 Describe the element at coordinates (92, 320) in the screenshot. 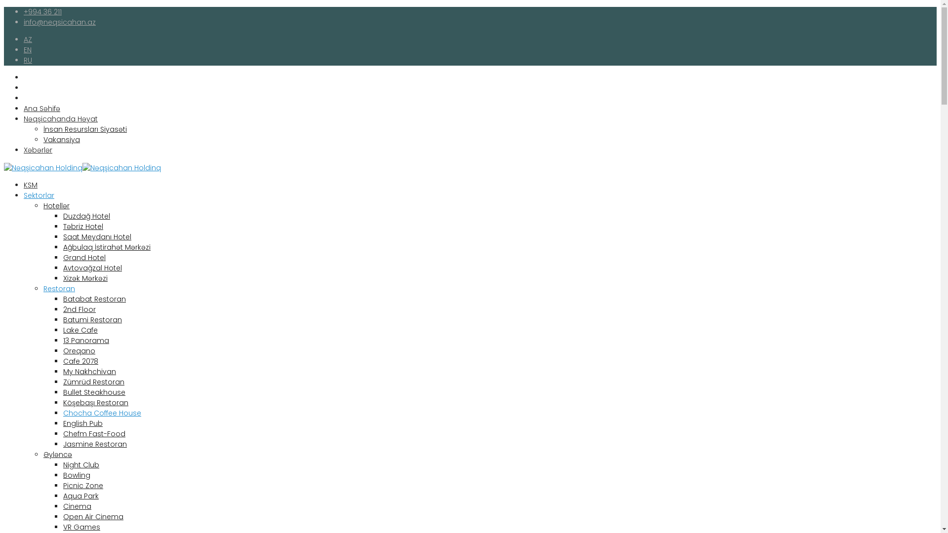

I see `Batumi Restoran` at that location.